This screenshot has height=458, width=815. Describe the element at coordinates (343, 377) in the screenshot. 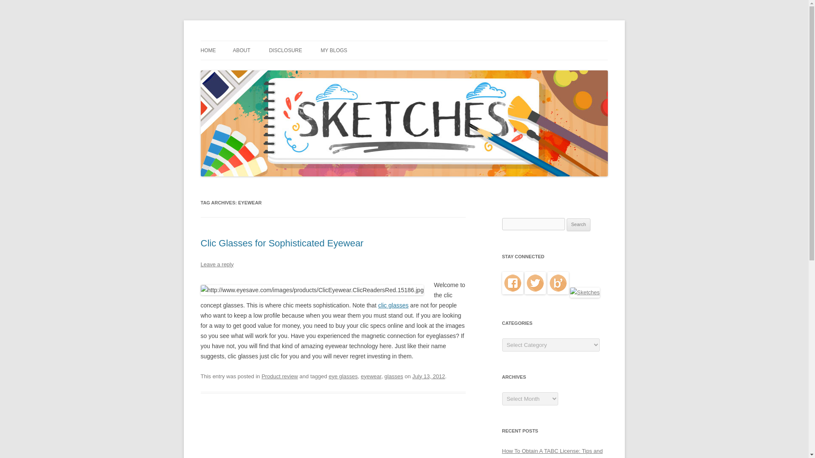

I see `eye glasses` at that location.